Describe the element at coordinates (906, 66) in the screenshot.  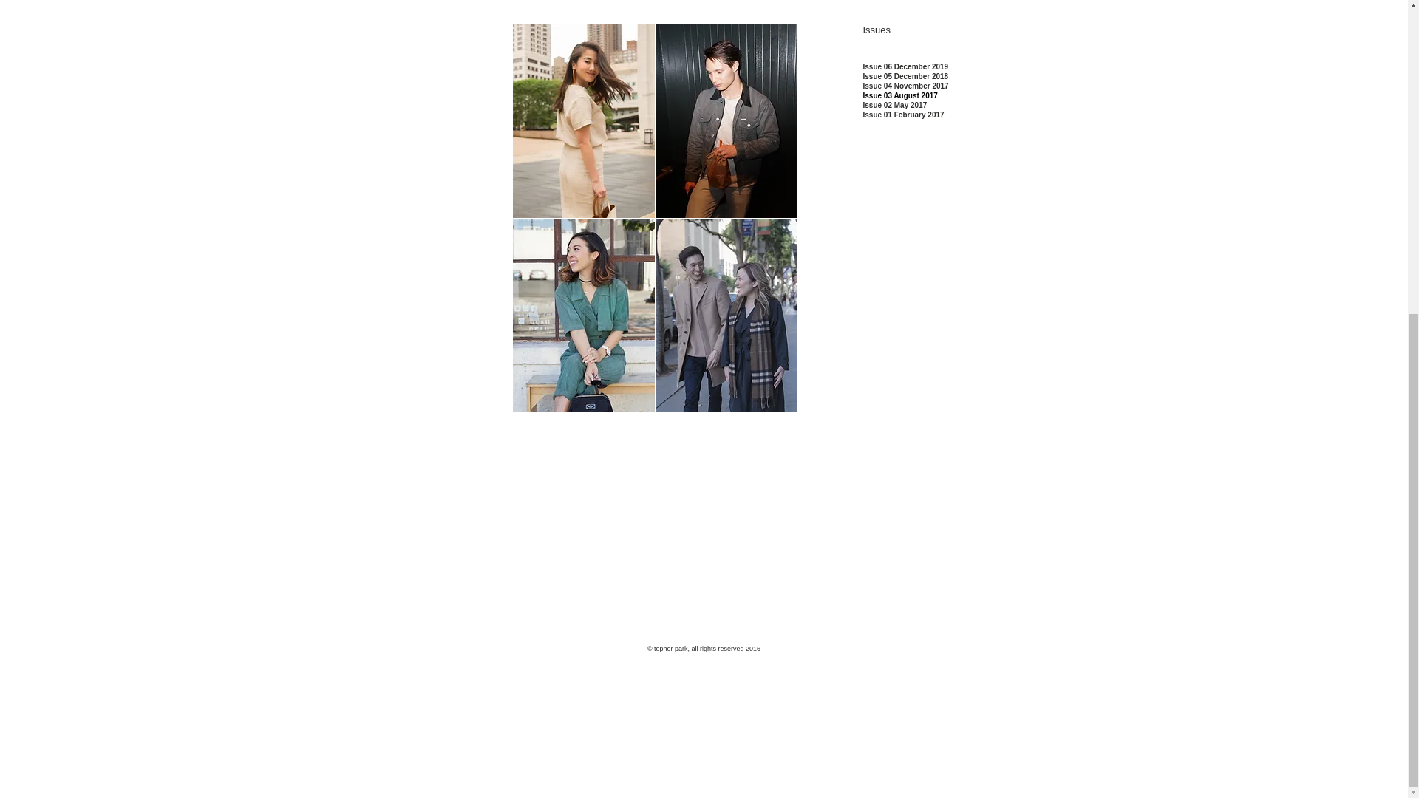
I see `Issue 06 December 2019` at that location.